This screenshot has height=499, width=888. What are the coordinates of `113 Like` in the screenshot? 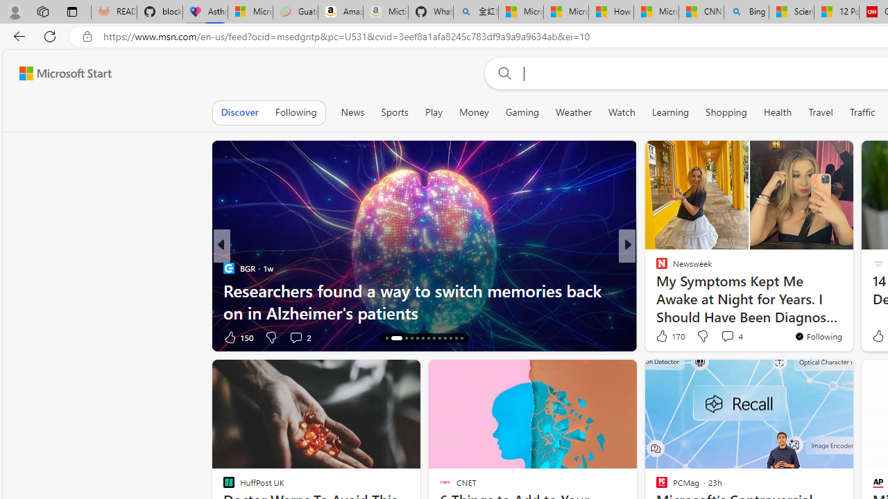 It's located at (237, 337).